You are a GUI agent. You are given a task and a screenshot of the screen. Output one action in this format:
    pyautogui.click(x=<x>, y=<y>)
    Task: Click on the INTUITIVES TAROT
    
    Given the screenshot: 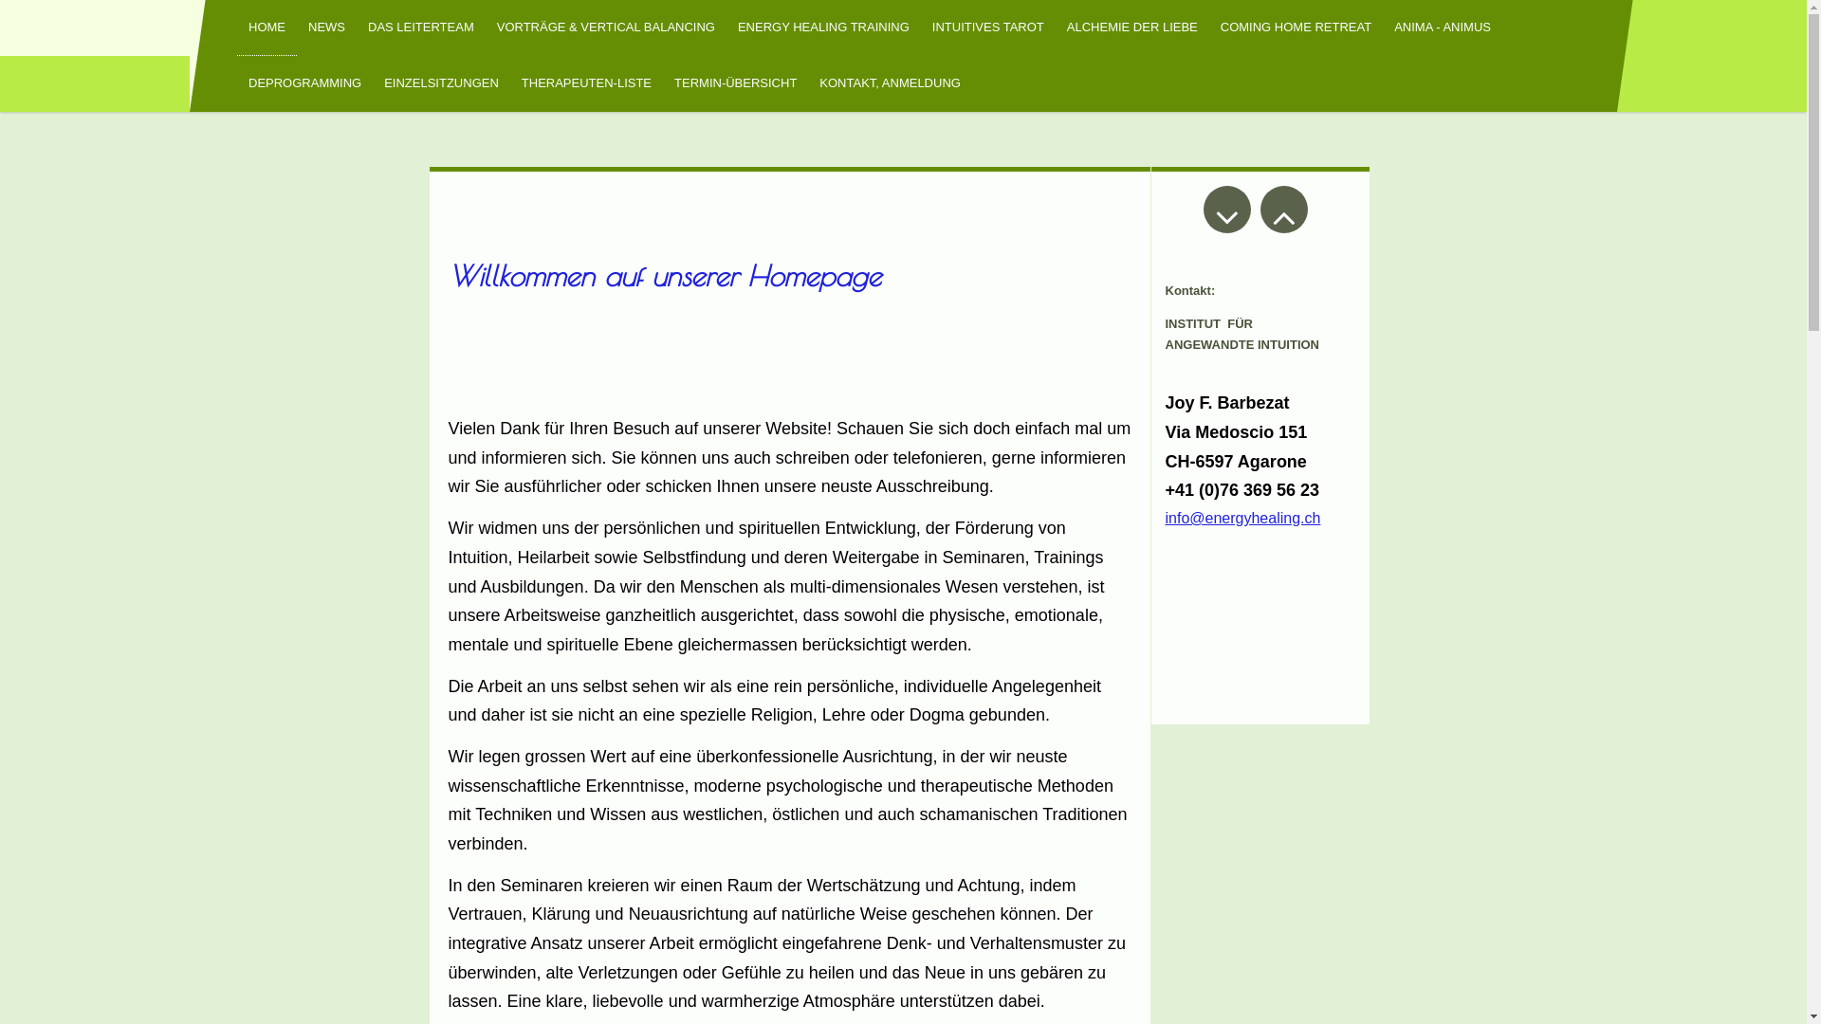 What is the action you would take?
    pyautogui.click(x=988, y=28)
    